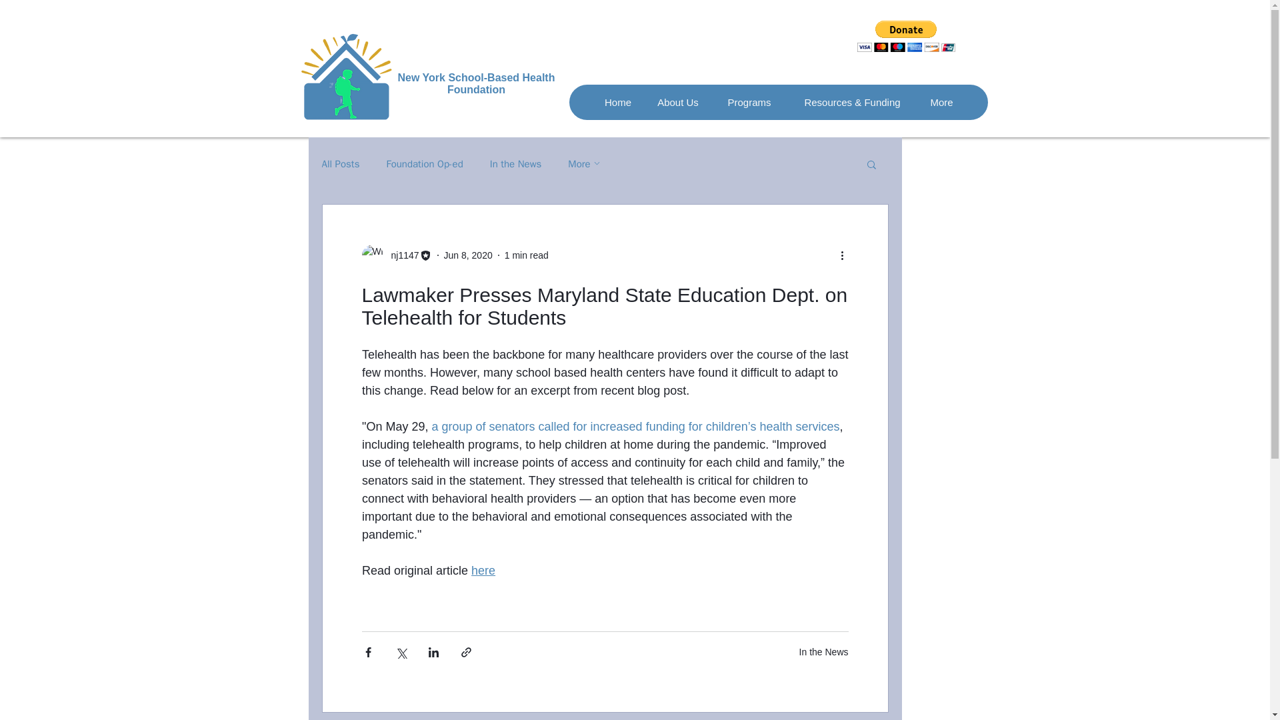 Image resolution: width=1280 pixels, height=720 pixels. Describe the element at coordinates (340, 163) in the screenshot. I see `All Posts` at that location.